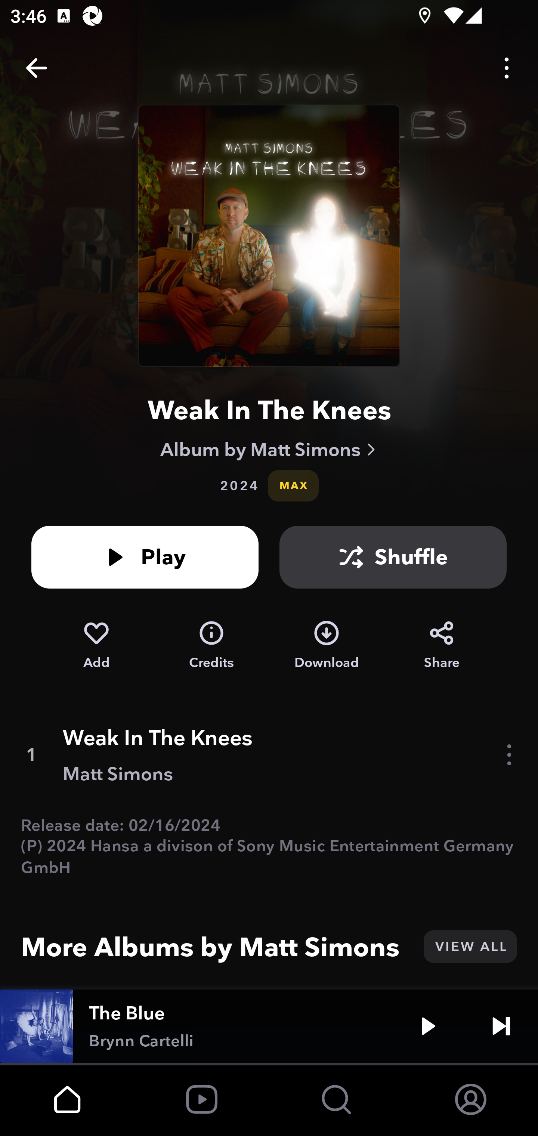 The width and height of the screenshot is (538, 1136). Describe the element at coordinates (96, 645) in the screenshot. I see `Add to My Collection Add` at that location.